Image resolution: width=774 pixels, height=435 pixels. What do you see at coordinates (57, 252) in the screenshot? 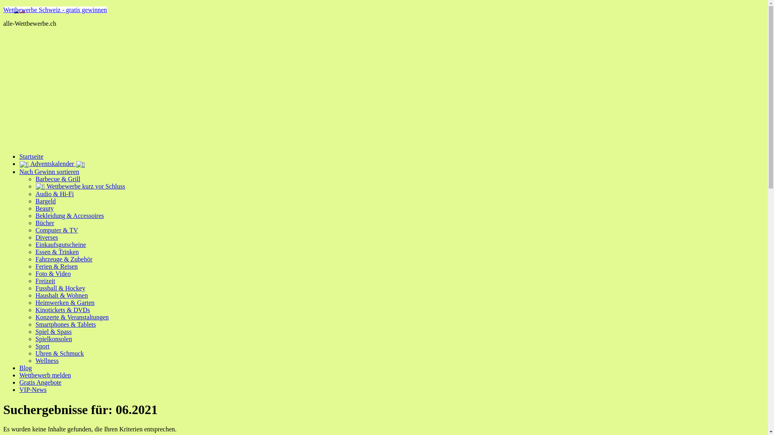
I see `Essen & Trinken` at bounding box center [57, 252].